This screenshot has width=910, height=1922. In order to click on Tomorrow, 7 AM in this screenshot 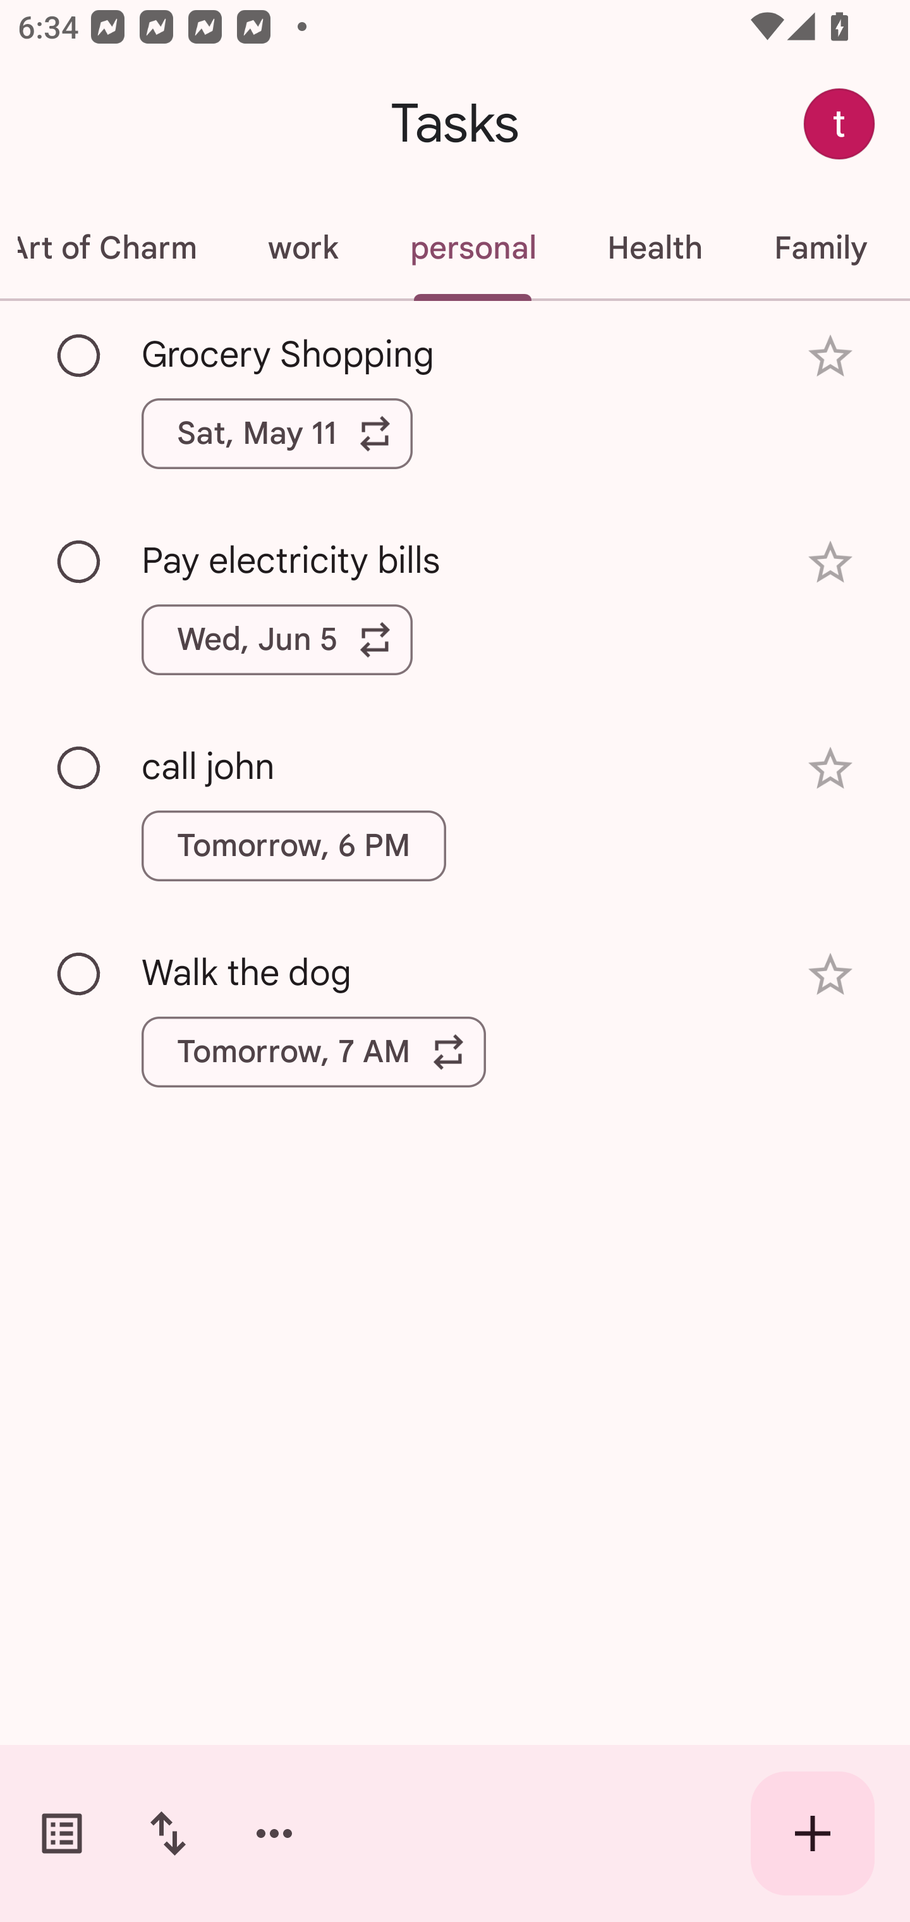, I will do `click(313, 1052)`.